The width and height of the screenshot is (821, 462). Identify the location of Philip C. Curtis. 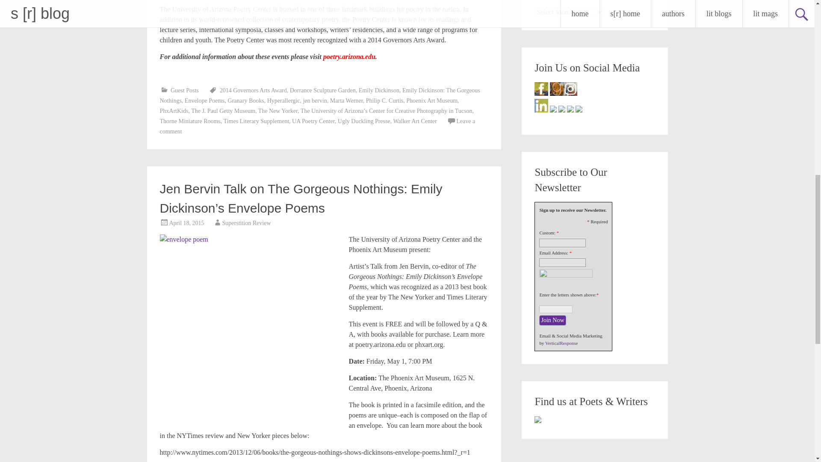
(385, 101).